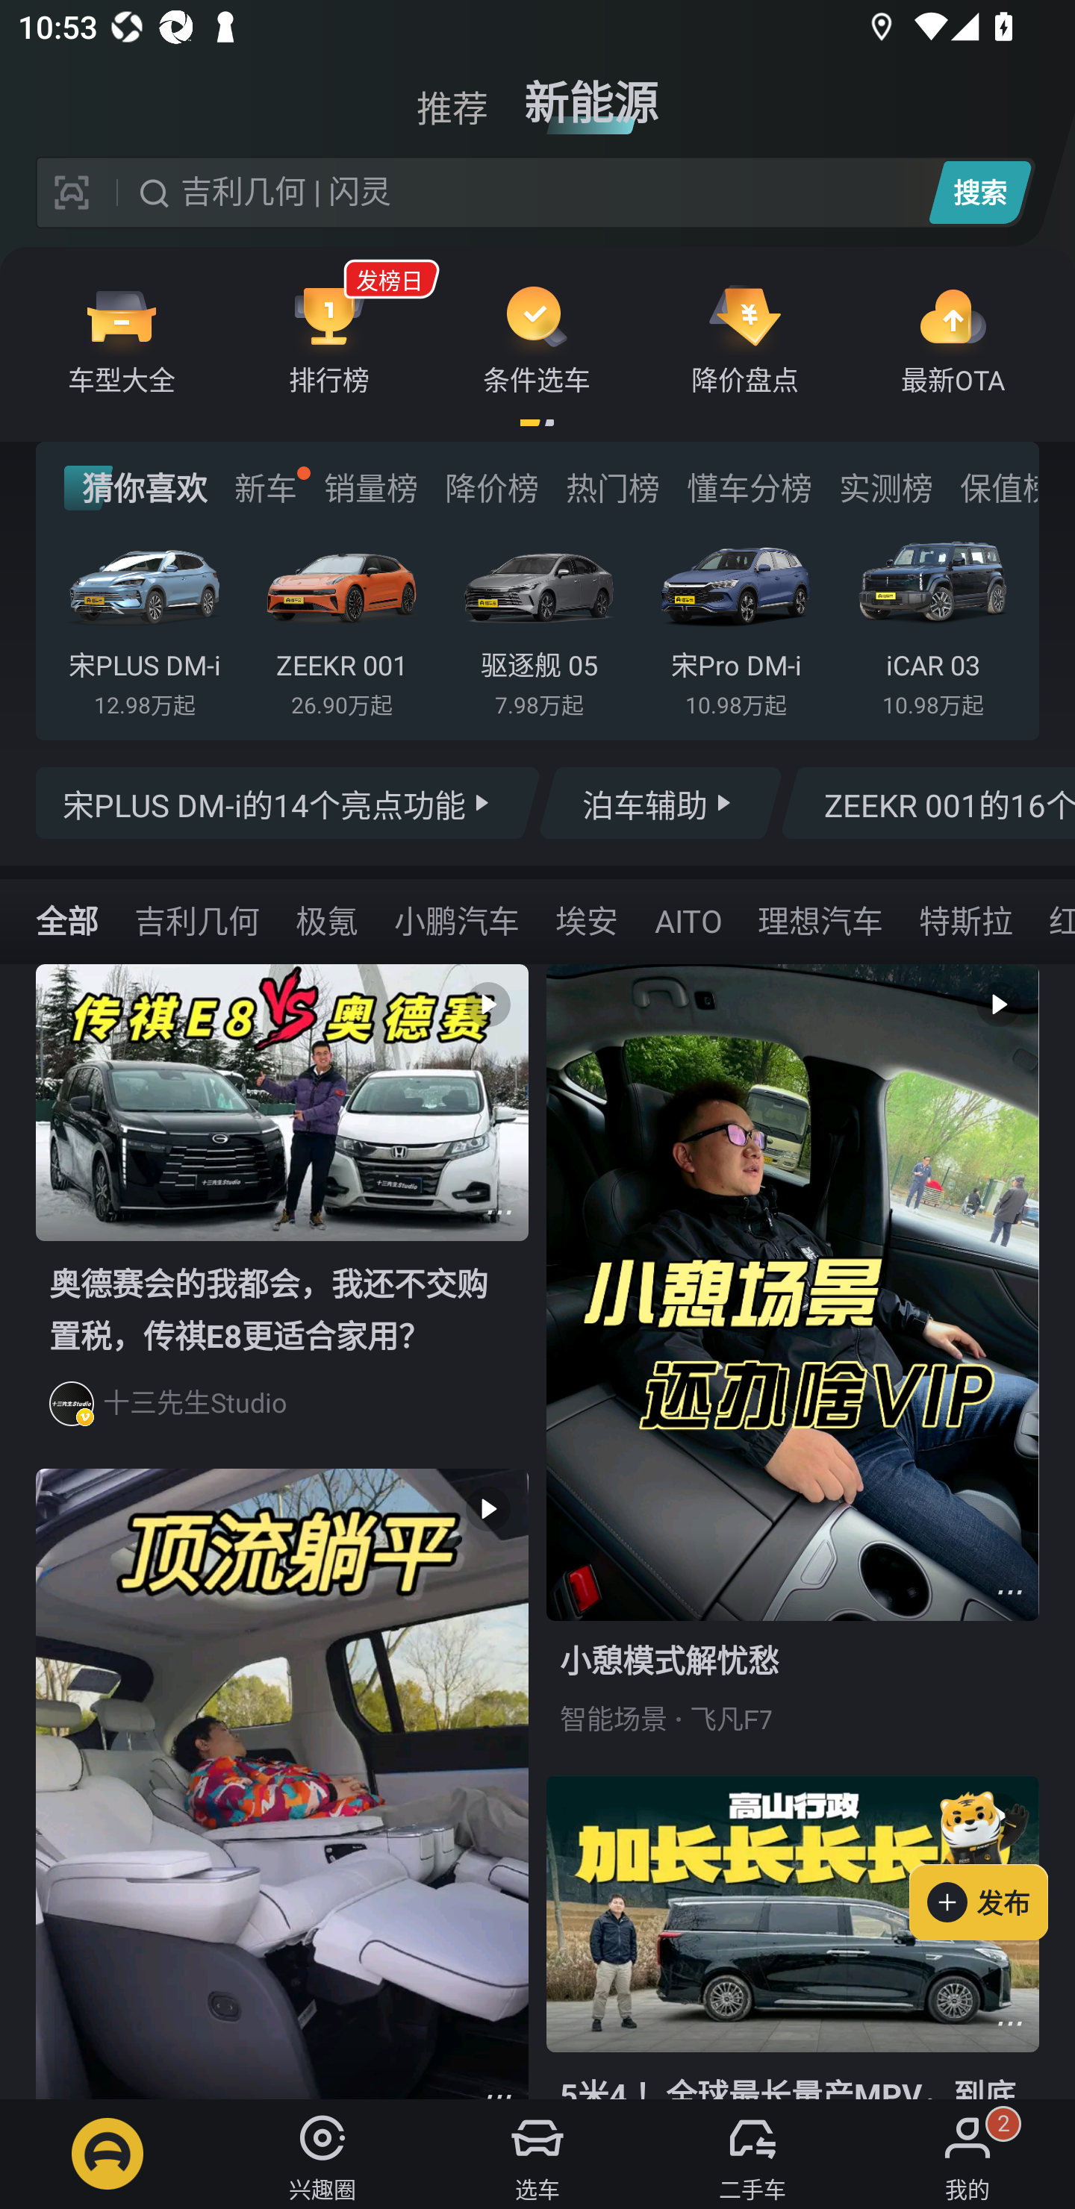  I want to click on 新车, so click(265, 488).